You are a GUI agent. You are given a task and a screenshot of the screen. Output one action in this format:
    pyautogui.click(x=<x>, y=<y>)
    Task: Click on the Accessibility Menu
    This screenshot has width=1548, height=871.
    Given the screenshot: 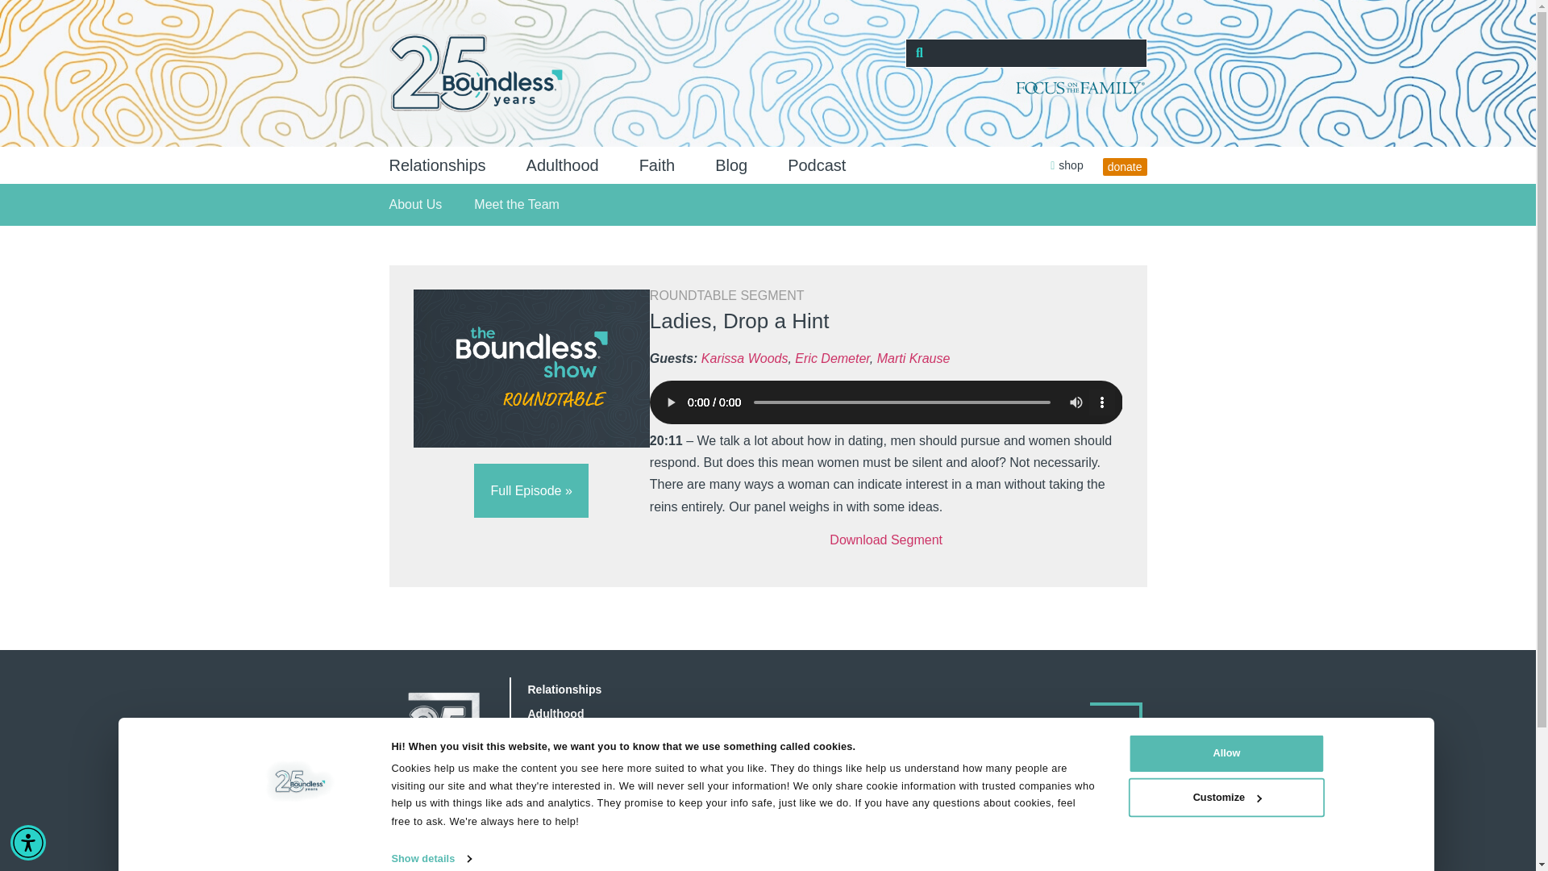 What is the action you would take?
    pyautogui.click(x=28, y=842)
    